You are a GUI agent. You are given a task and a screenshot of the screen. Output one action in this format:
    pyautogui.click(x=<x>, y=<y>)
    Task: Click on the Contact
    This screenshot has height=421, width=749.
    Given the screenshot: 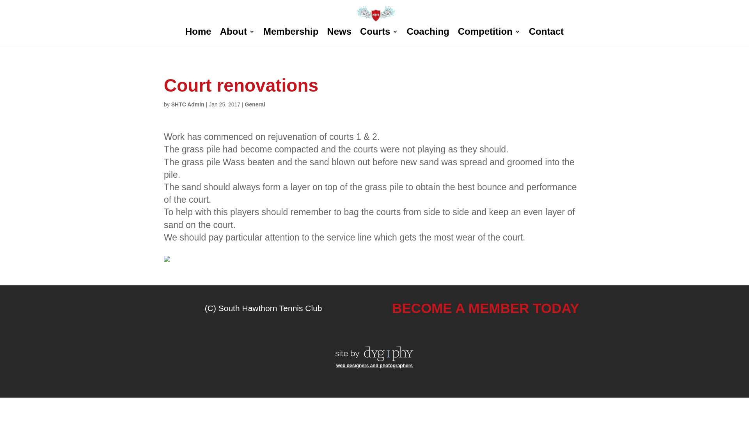 What is the action you would take?
    pyautogui.click(x=546, y=37)
    